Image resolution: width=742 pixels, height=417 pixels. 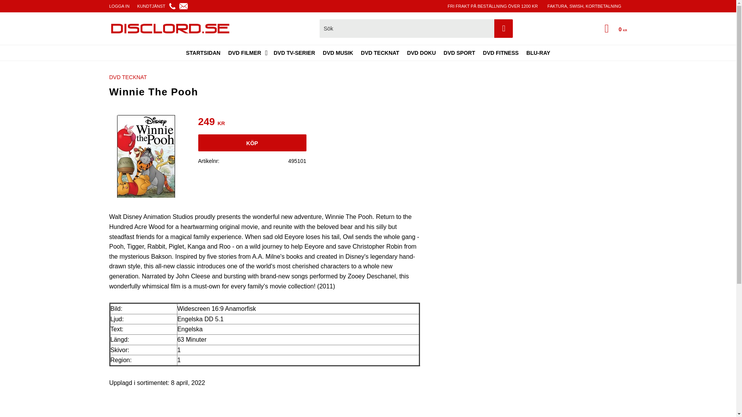 What do you see at coordinates (380, 53) in the screenshot?
I see `DVD TECKNAT` at bounding box center [380, 53].